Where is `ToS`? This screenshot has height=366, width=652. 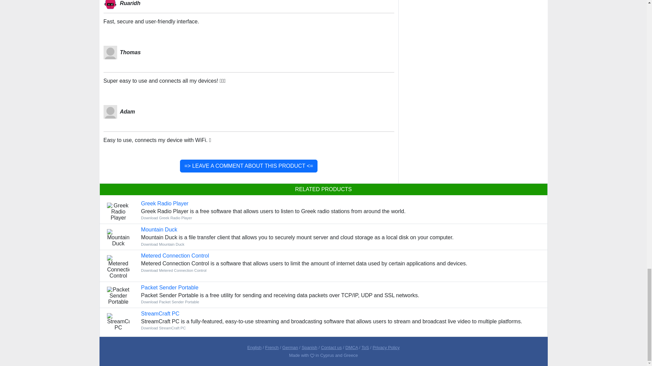
ToS is located at coordinates (365, 347).